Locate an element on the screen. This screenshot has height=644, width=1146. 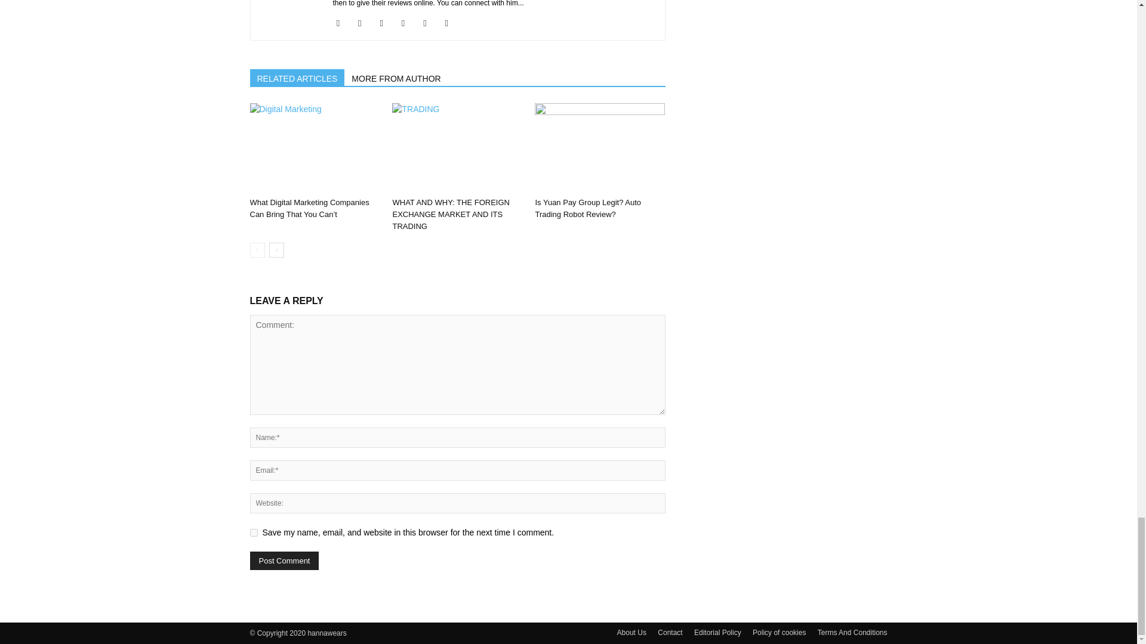
Instagram is located at coordinates (364, 23).